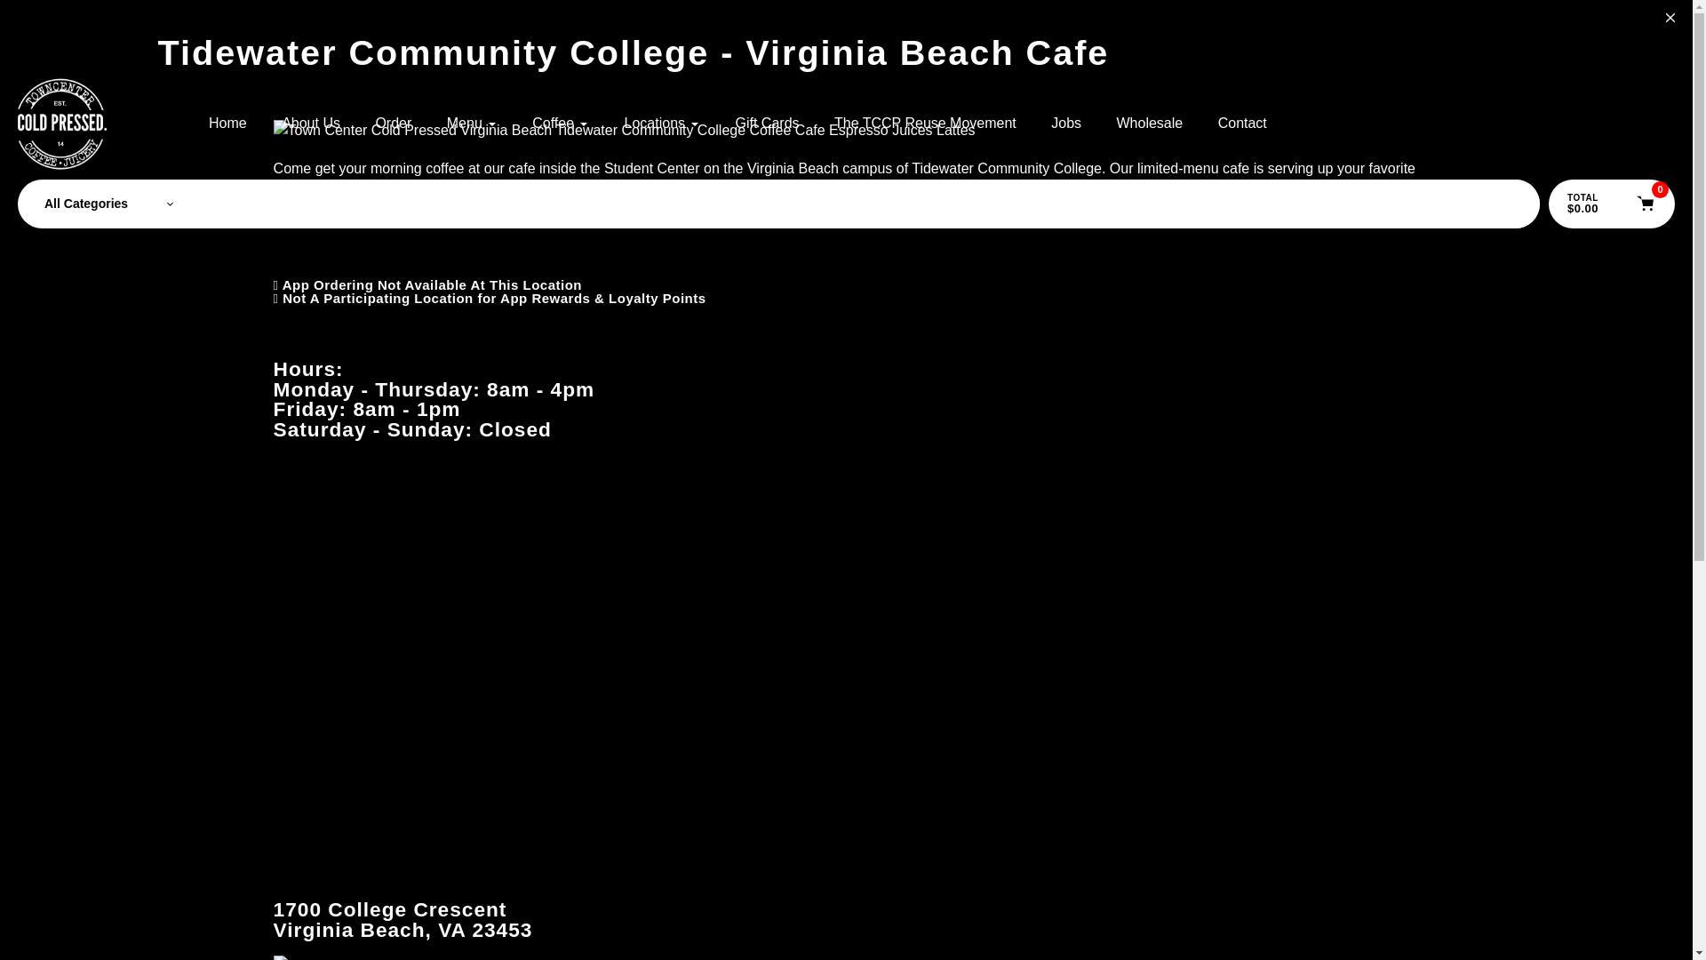 Image resolution: width=1706 pixels, height=960 pixels. What do you see at coordinates (1645, 204) in the screenshot?
I see `0` at bounding box center [1645, 204].